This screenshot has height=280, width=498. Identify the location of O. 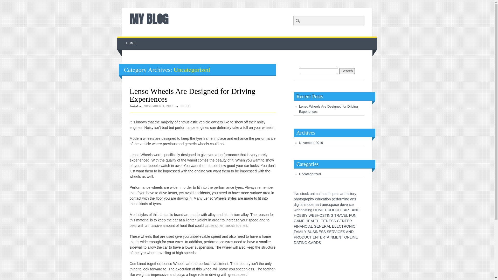
(300, 237).